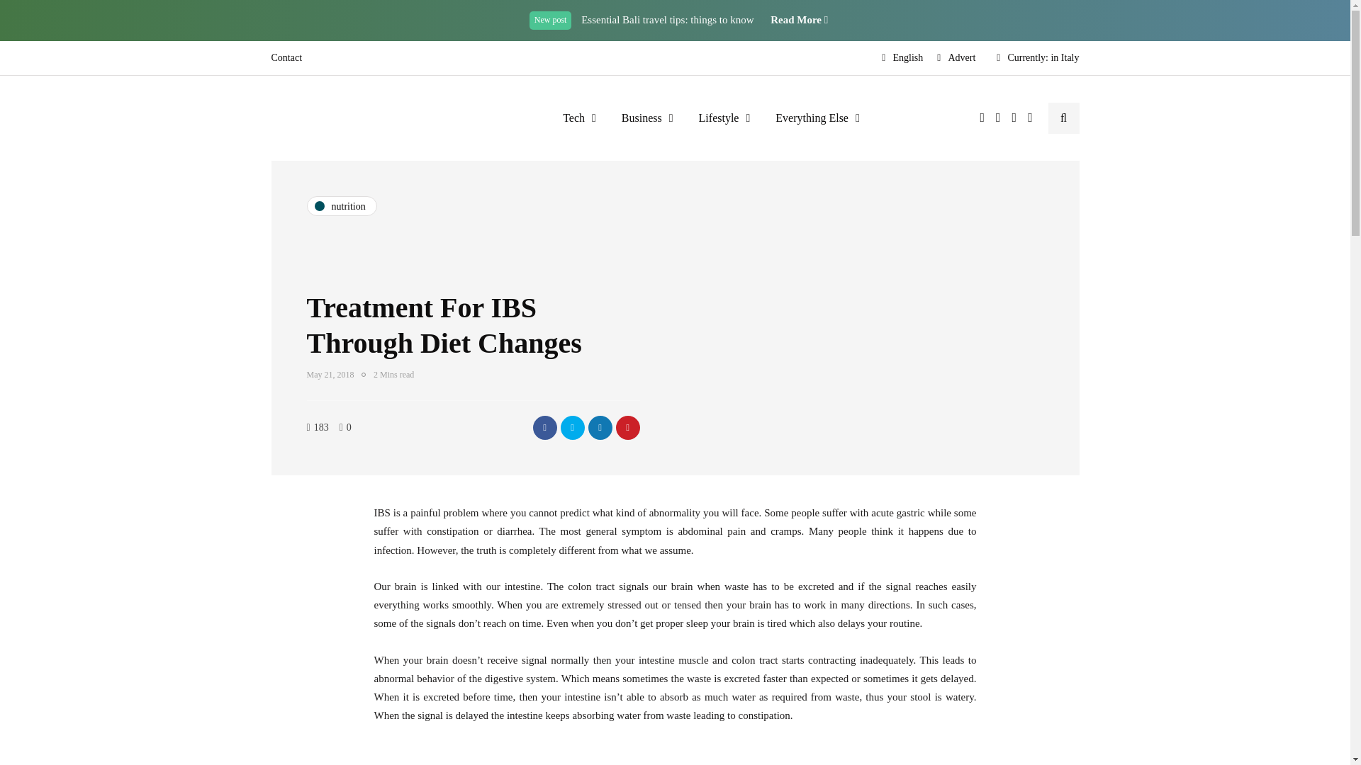 This screenshot has height=765, width=1361. What do you see at coordinates (600, 428) in the screenshot?
I see `Share with LinkedIn` at bounding box center [600, 428].